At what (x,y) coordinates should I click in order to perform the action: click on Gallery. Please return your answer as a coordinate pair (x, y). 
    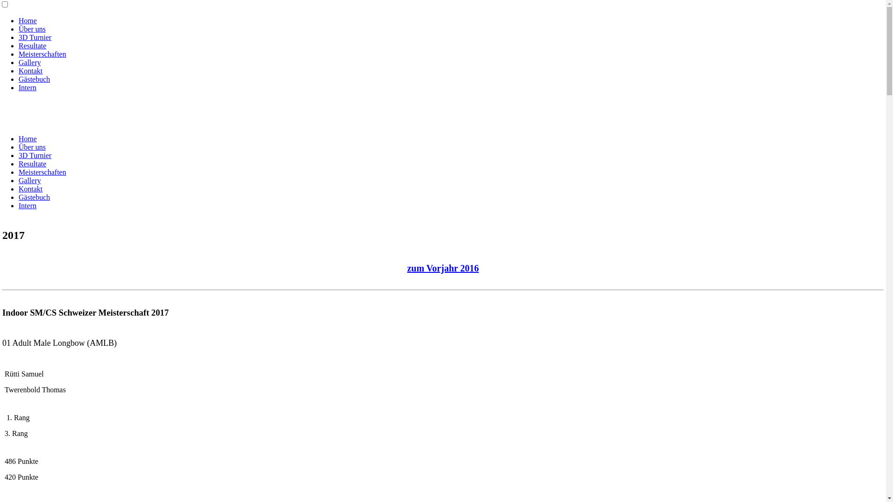
    Looking at the image, I should click on (30, 62).